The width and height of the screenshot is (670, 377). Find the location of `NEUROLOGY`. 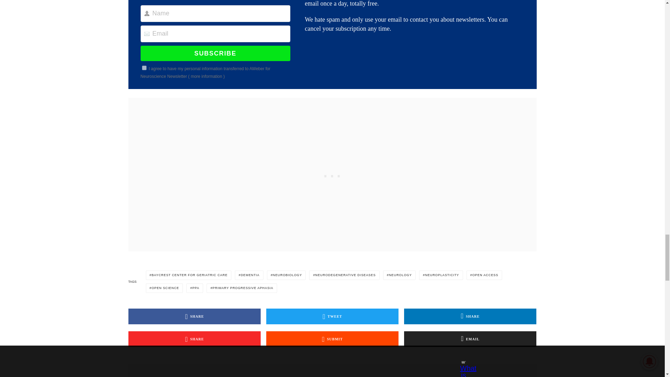

NEUROLOGY is located at coordinates (400, 275).